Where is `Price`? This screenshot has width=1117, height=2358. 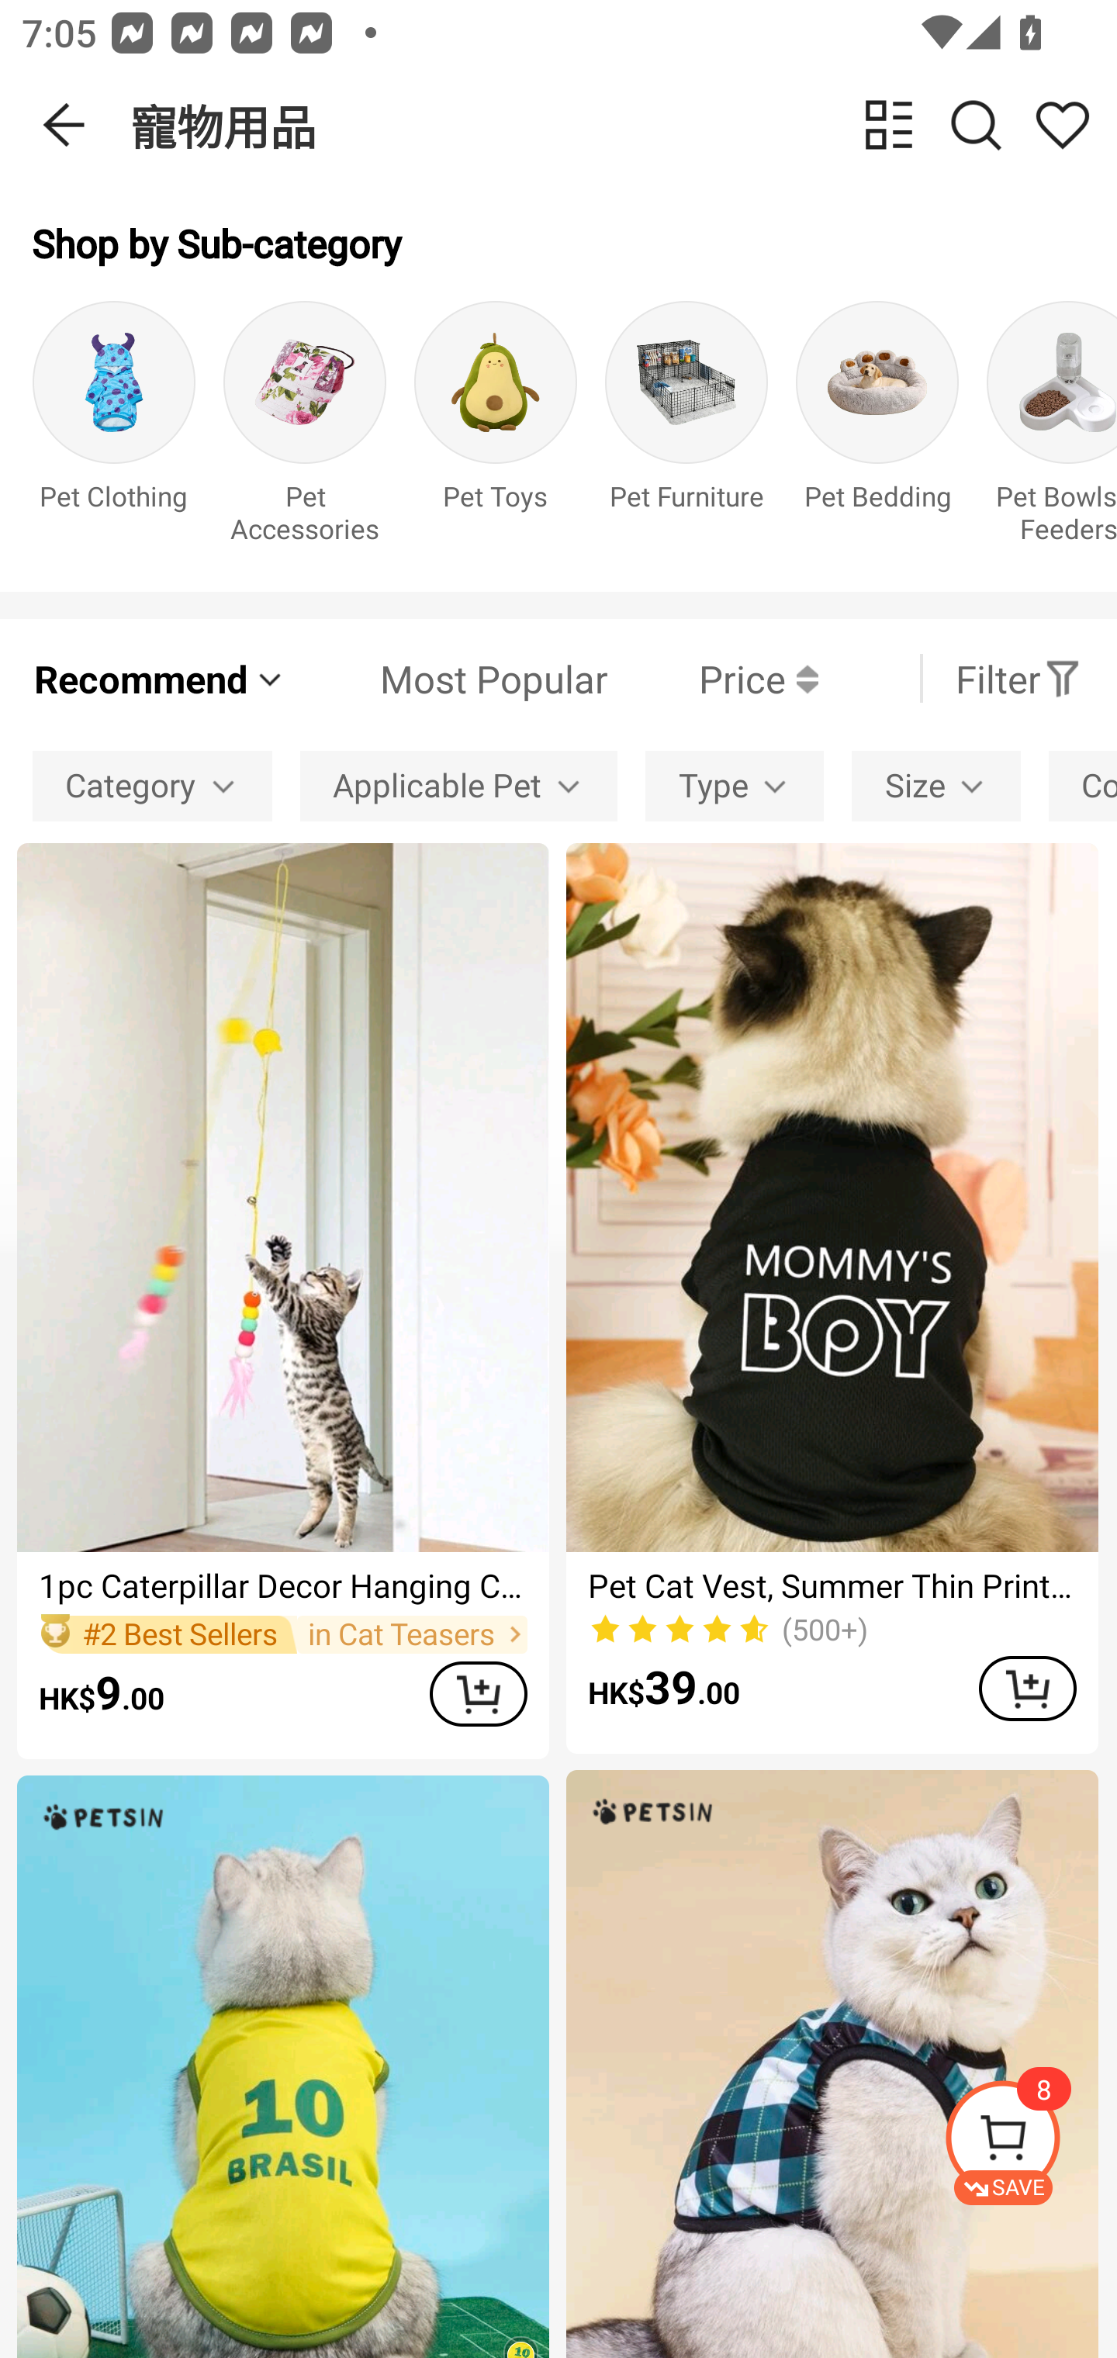 Price is located at coordinates (713, 678).